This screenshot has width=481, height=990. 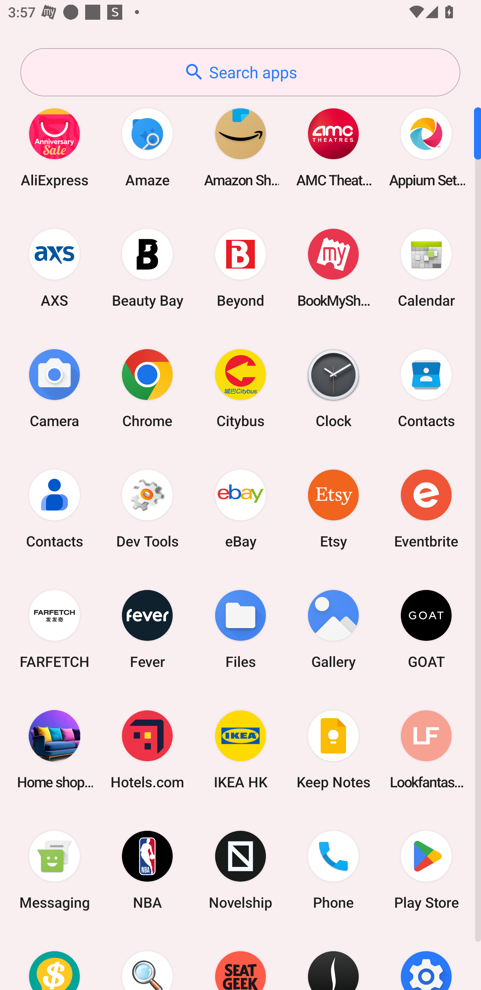 What do you see at coordinates (147, 508) in the screenshot?
I see `Dev Tools` at bounding box center [147, 508].